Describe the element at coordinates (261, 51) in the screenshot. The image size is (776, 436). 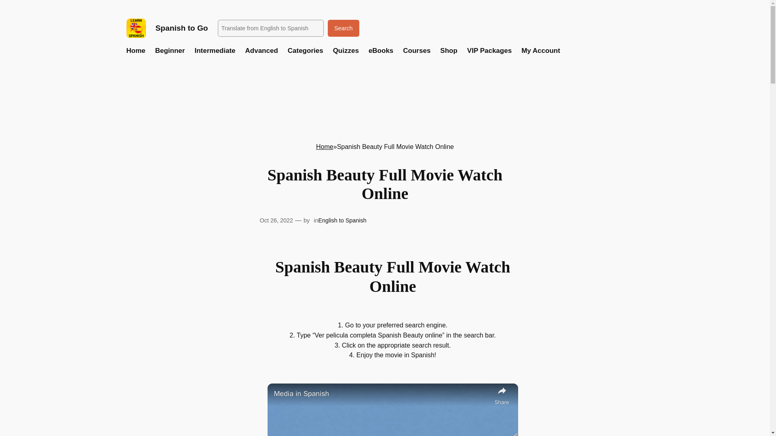
I see `Advanced` at that location.